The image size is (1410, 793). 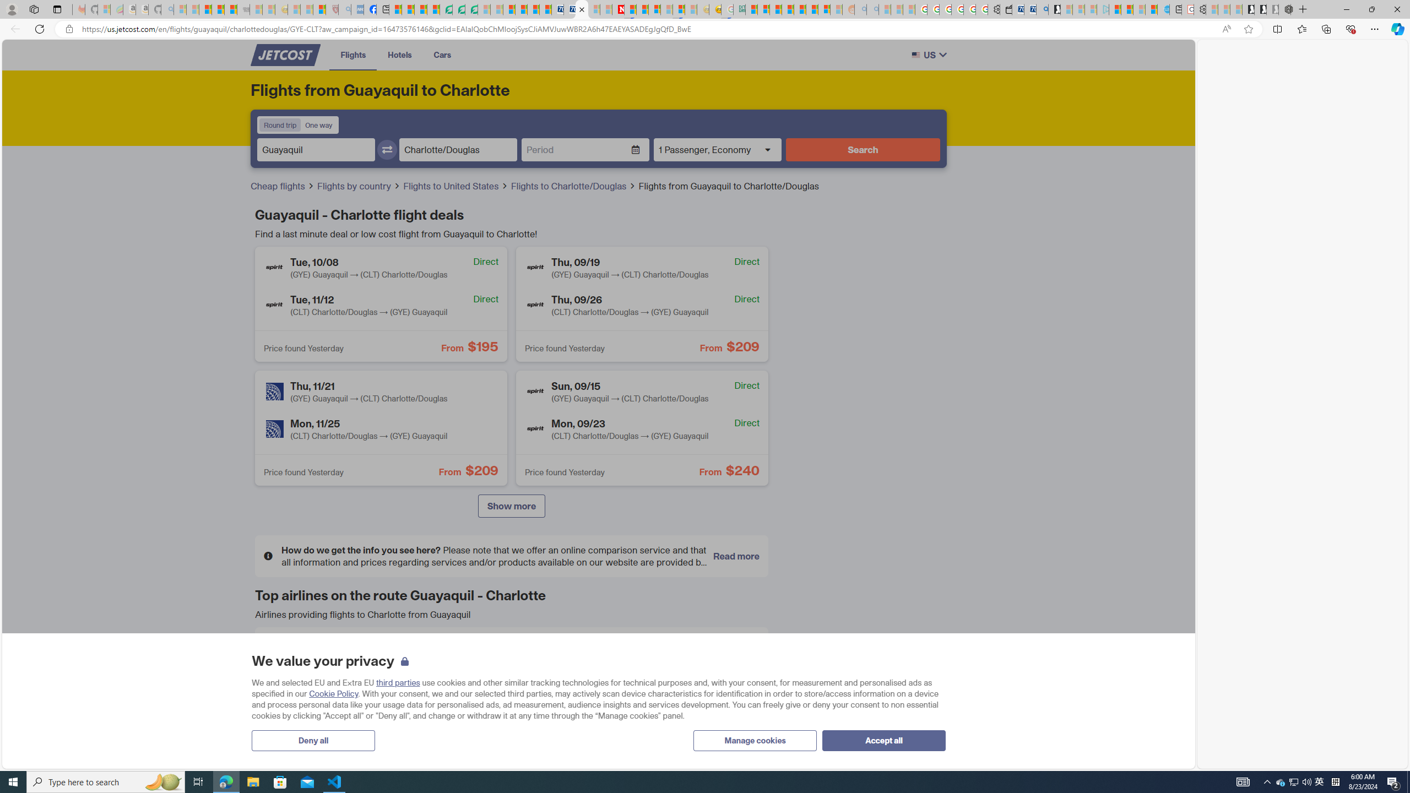 What do you see at coordinates (1326, 29) in the screenshot?
I see `Collections` at bounding box center [1326, 29].